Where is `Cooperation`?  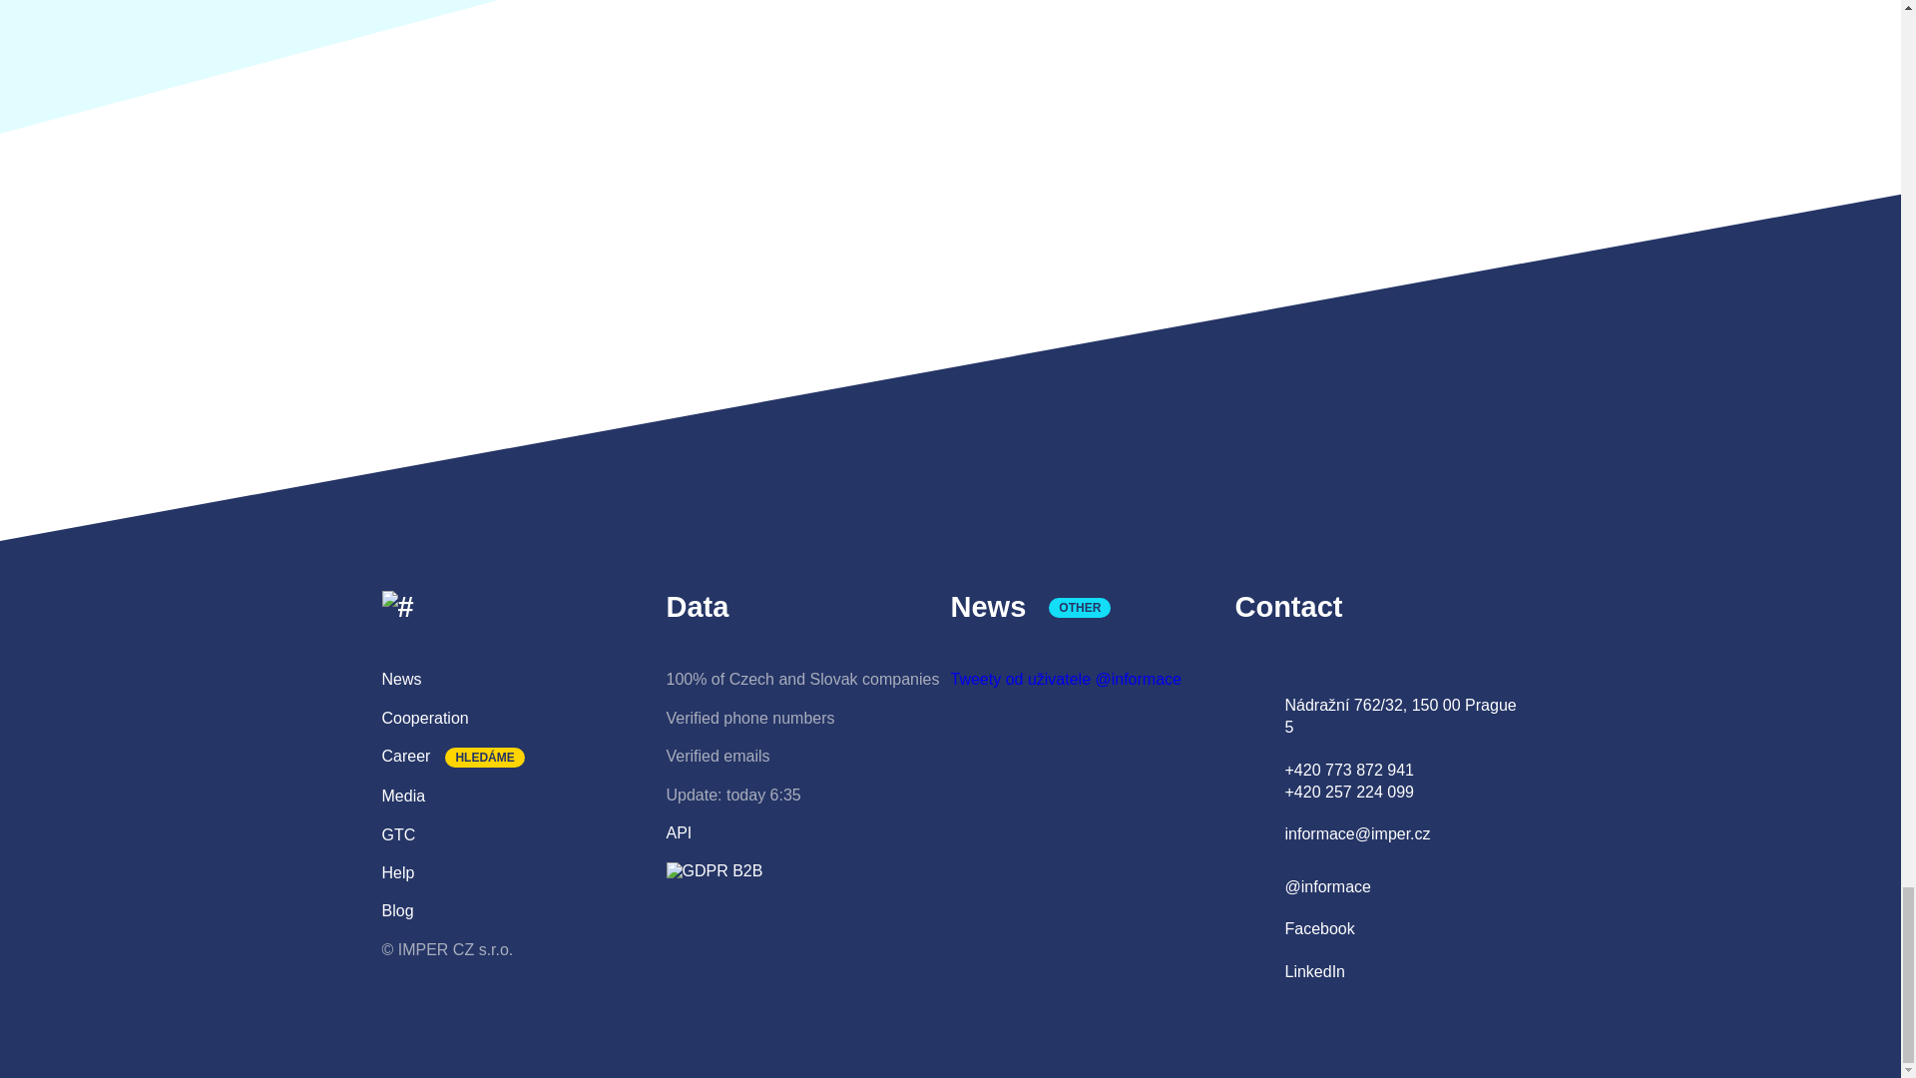 Cooperation is located at coordinates (424, 717).